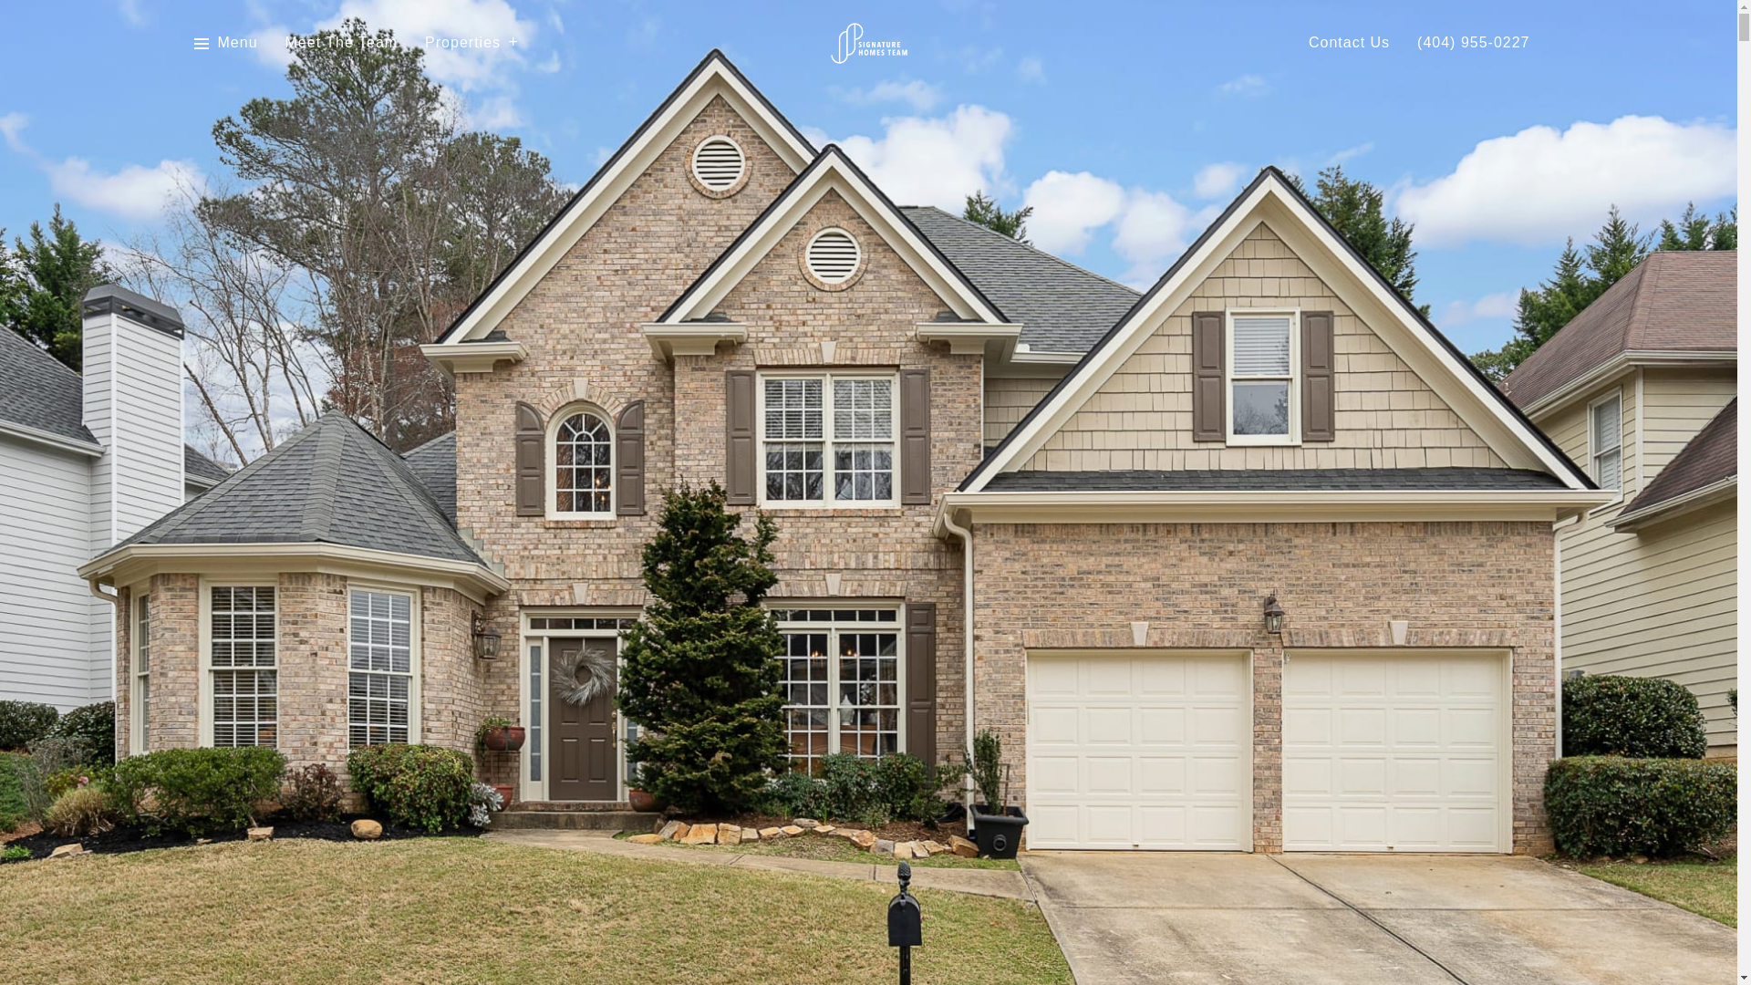 The height and width of the screenshot is (985, 1751). I want to click on Contact Us, so click(1349, 43).